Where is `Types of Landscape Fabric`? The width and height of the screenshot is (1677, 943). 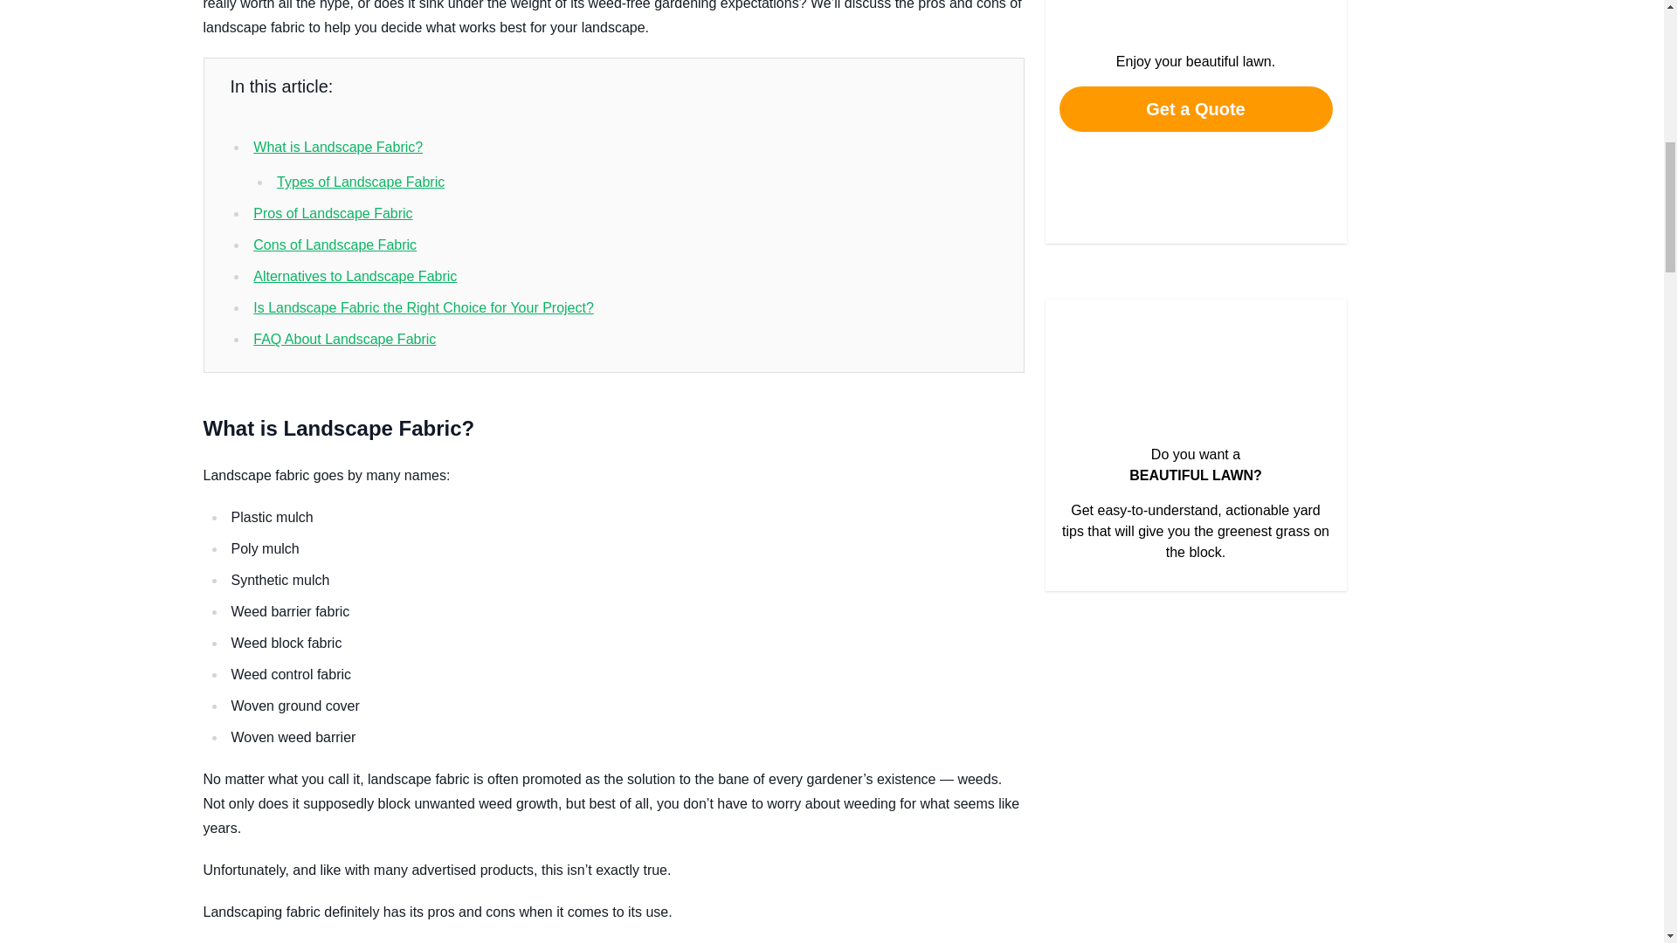
Types of Landscape Fabric is located at coordinates (360, 182).